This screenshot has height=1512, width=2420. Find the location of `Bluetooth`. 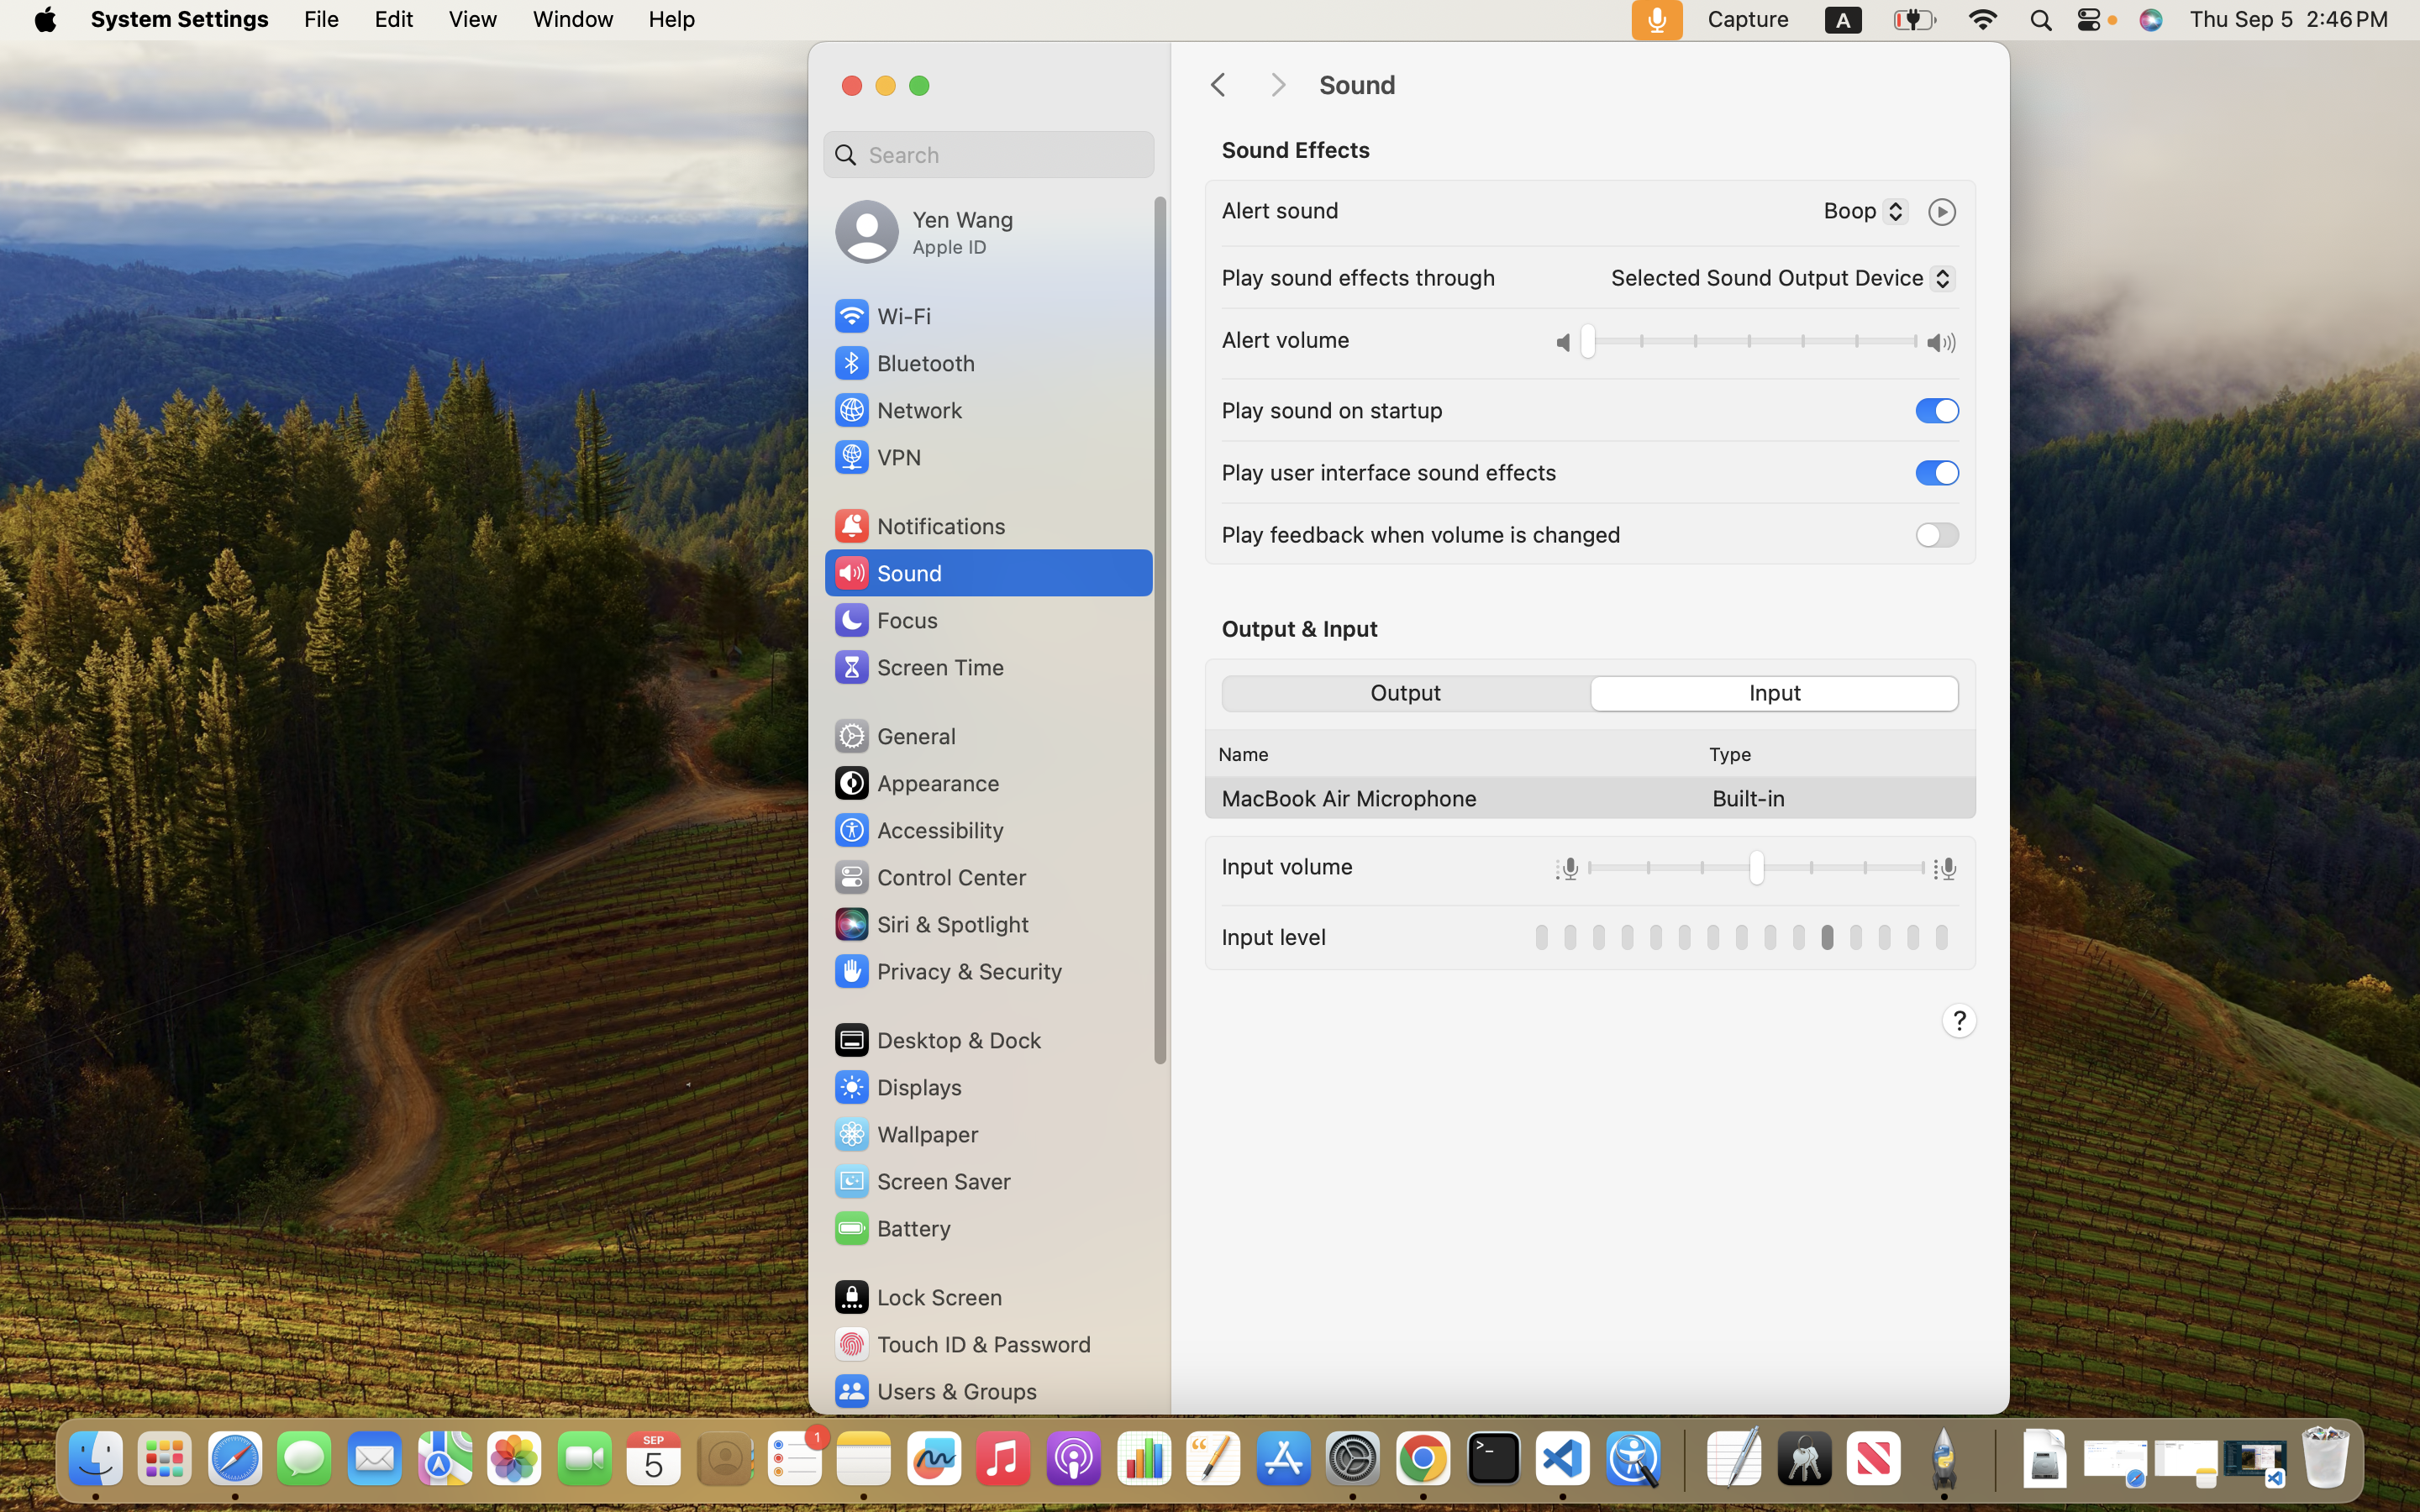

Bluetooth is located at coordinates (904, 363).